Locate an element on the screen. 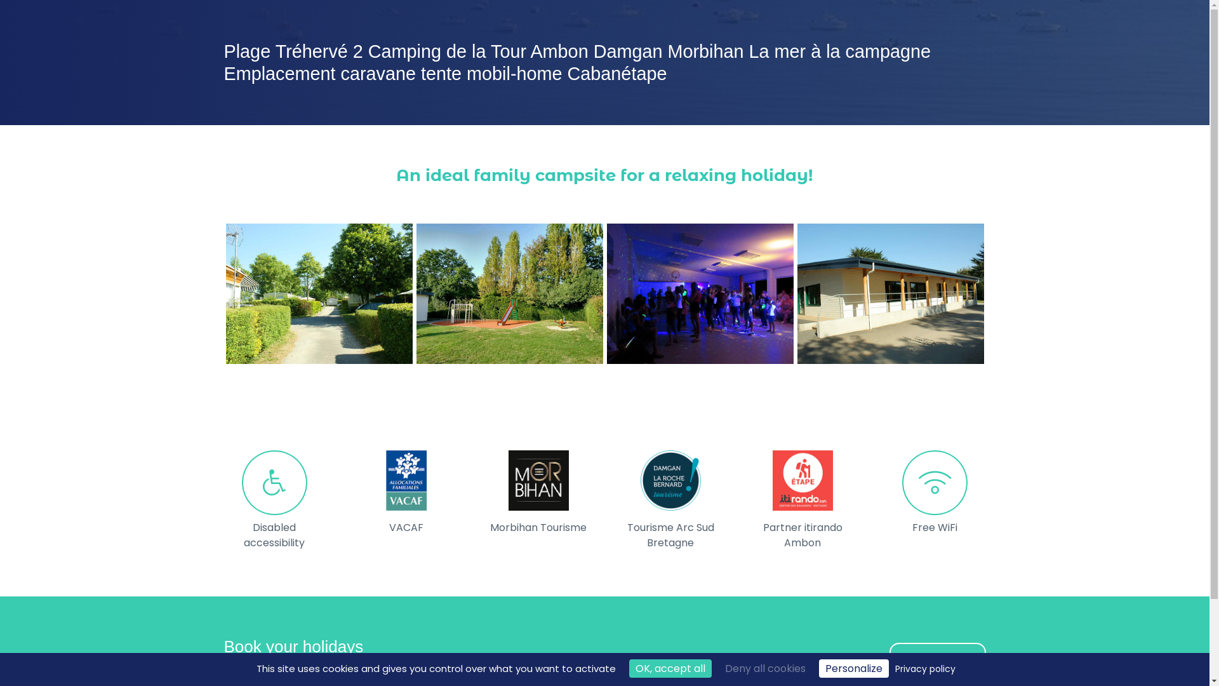 This screenshot has width=1219, height=686. Privacy policy is located at coordinates (926, 669).